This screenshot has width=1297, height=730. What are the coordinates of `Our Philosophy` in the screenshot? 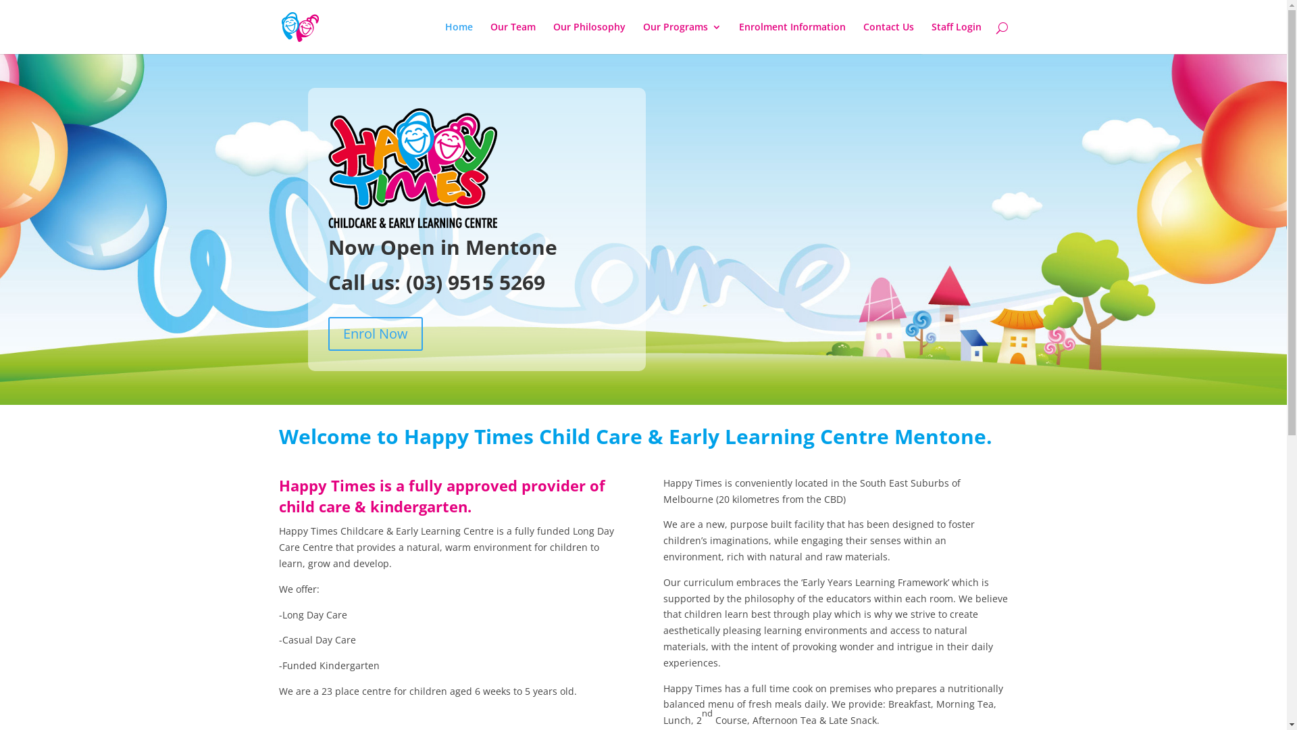 It's located at (589, 38).